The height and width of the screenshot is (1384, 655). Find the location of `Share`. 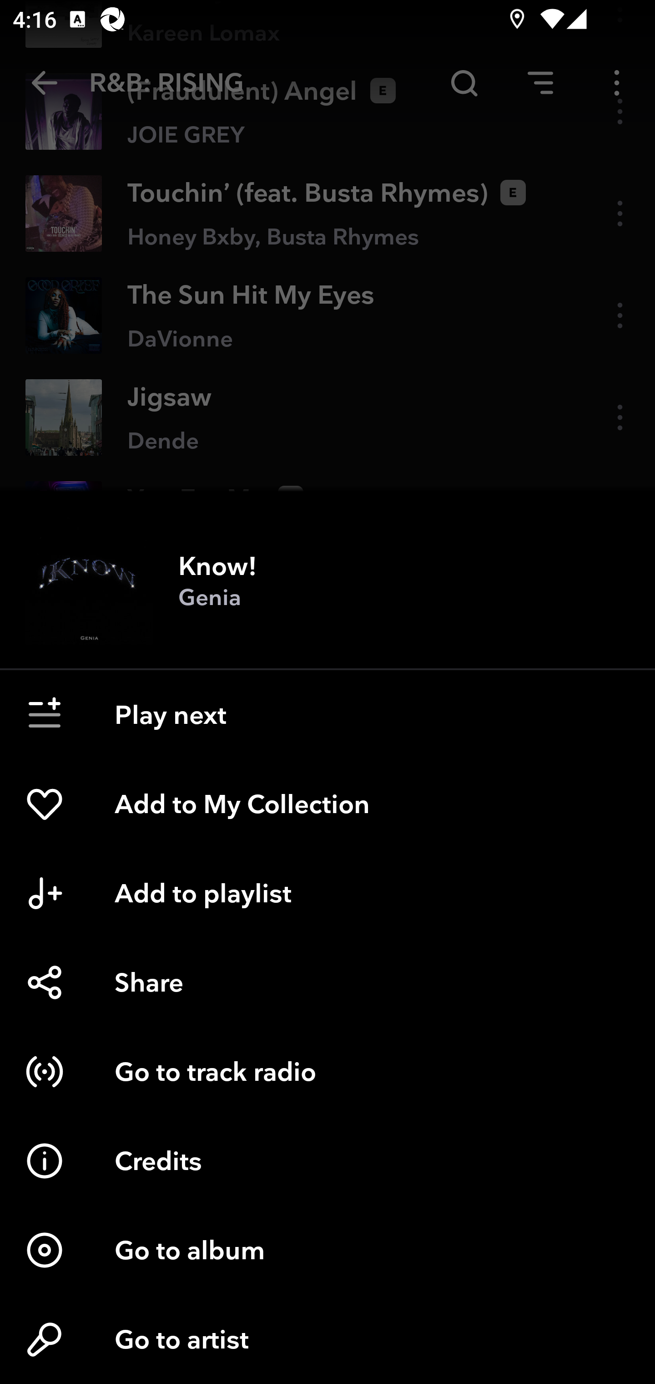

Share is located at coordinates (327, 982).